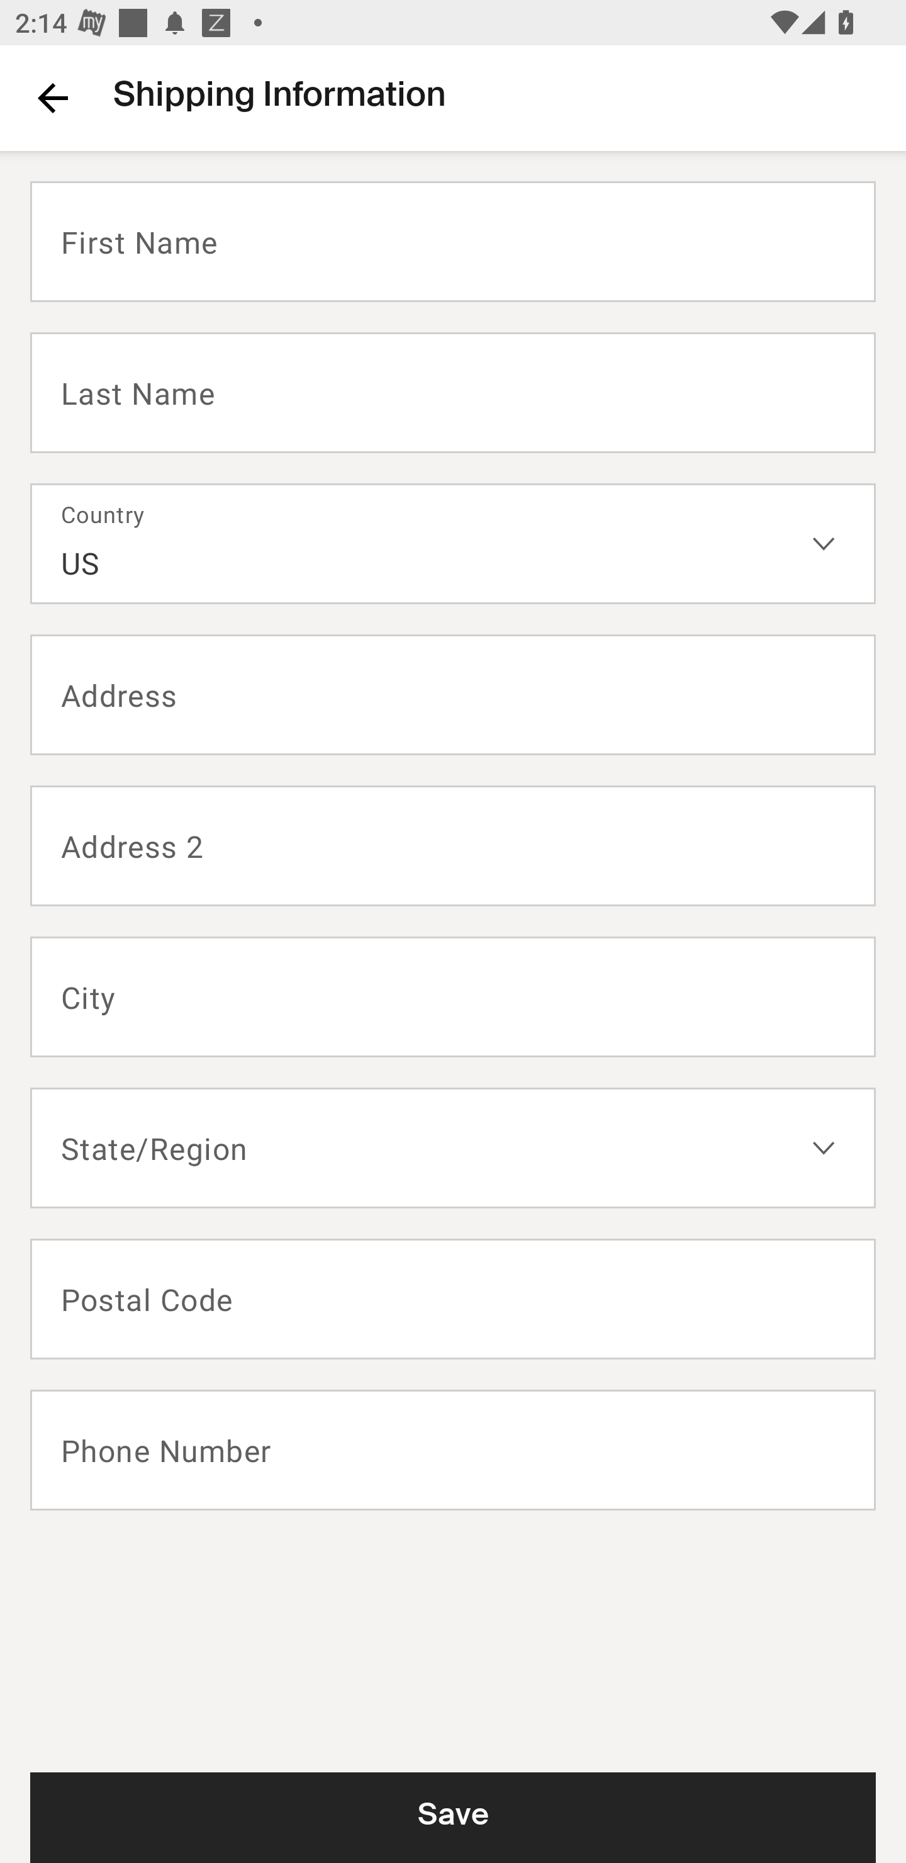 The height and width of the screenshot is (1863, 906). Describe the element at coordinates (453, 846) in the screenshot. I see `Address 2` at that location.